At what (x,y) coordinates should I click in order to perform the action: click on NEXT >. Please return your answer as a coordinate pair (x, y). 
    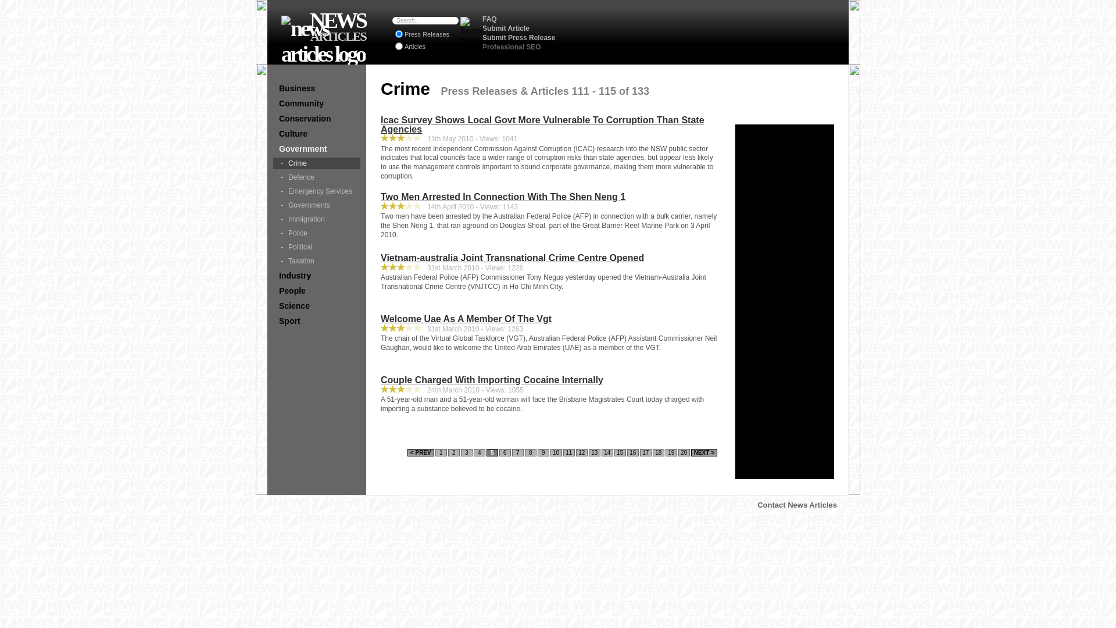
    Looking at the image, I should click on (704, 452).